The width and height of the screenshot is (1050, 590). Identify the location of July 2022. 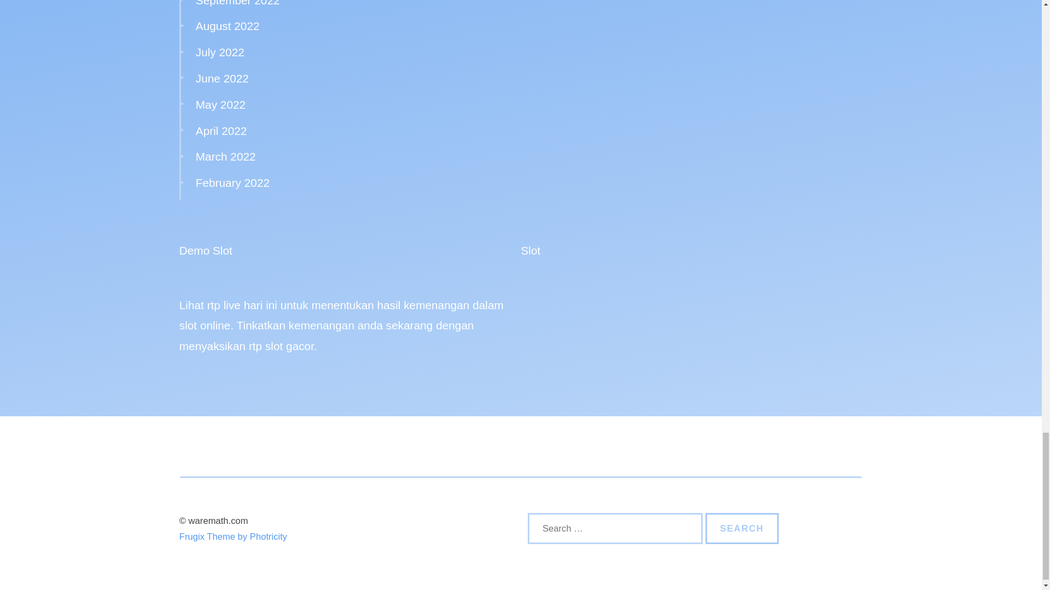
(220, 52).